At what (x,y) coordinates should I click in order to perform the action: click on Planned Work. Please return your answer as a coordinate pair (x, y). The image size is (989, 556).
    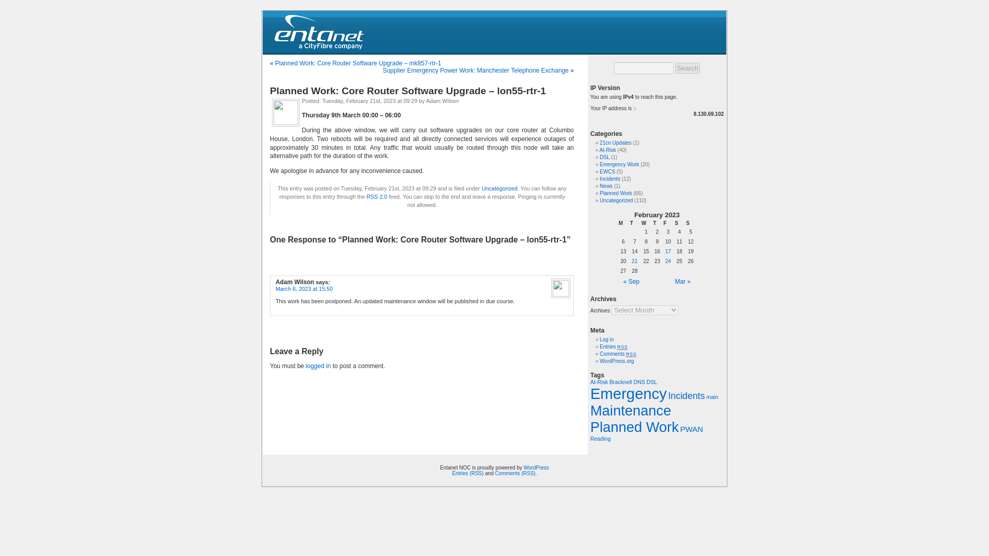
    Looking at the image, I should click on (615, 194).